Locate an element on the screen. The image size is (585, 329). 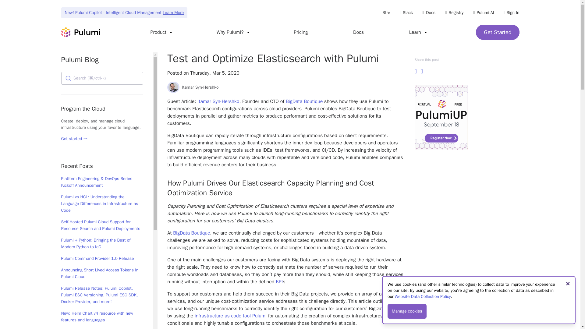
Docs is located at coordinates (429, 12).